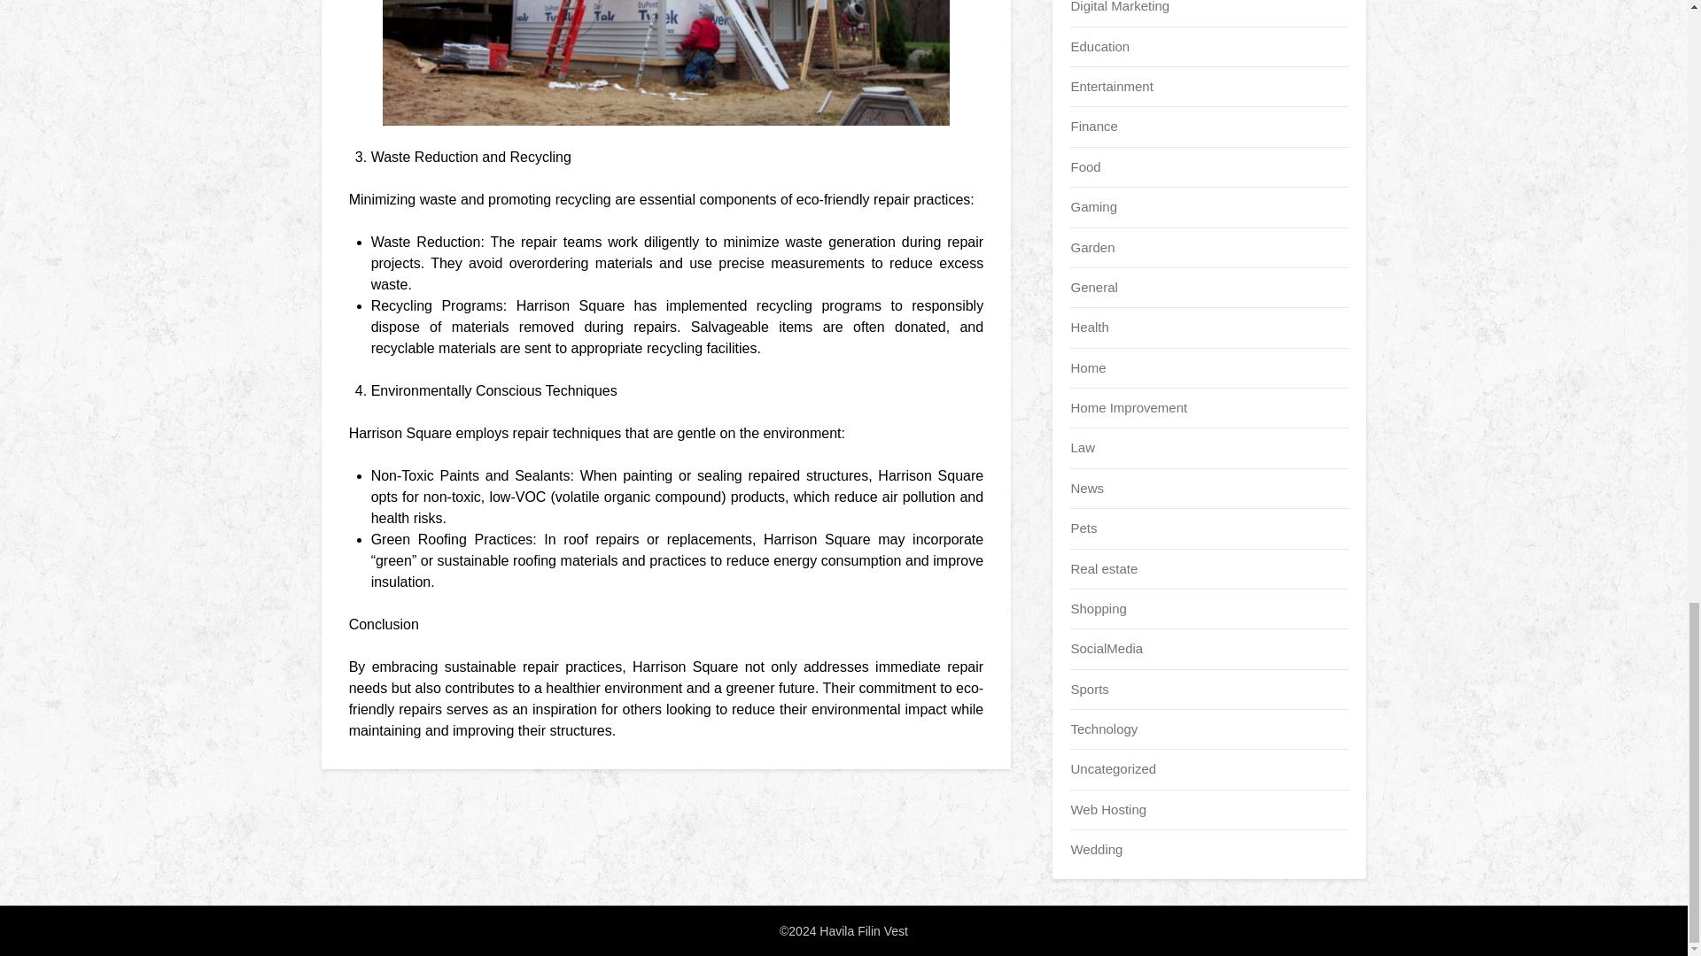 Image resolution: width=1701 pixels, height=956 pixels. Describe the element at coordinates (1099, 46) in the screenshot. I see `Education` at that location.